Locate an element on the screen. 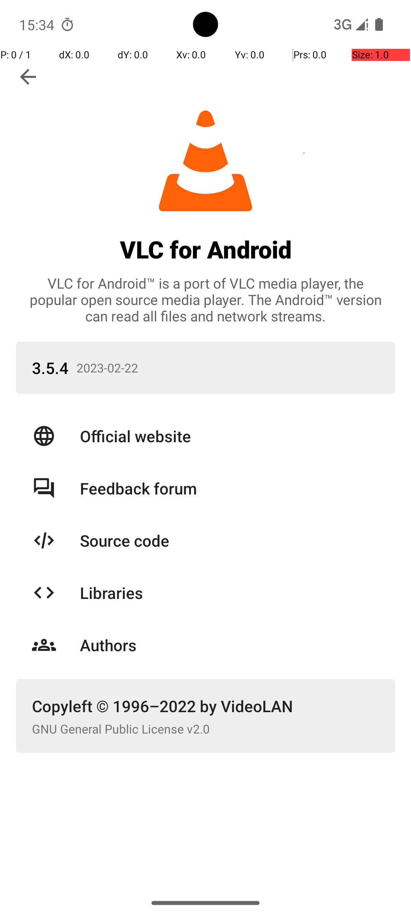 This screenshot has height=915, width=411. Feedback forum is located at coordinates (229, 488).